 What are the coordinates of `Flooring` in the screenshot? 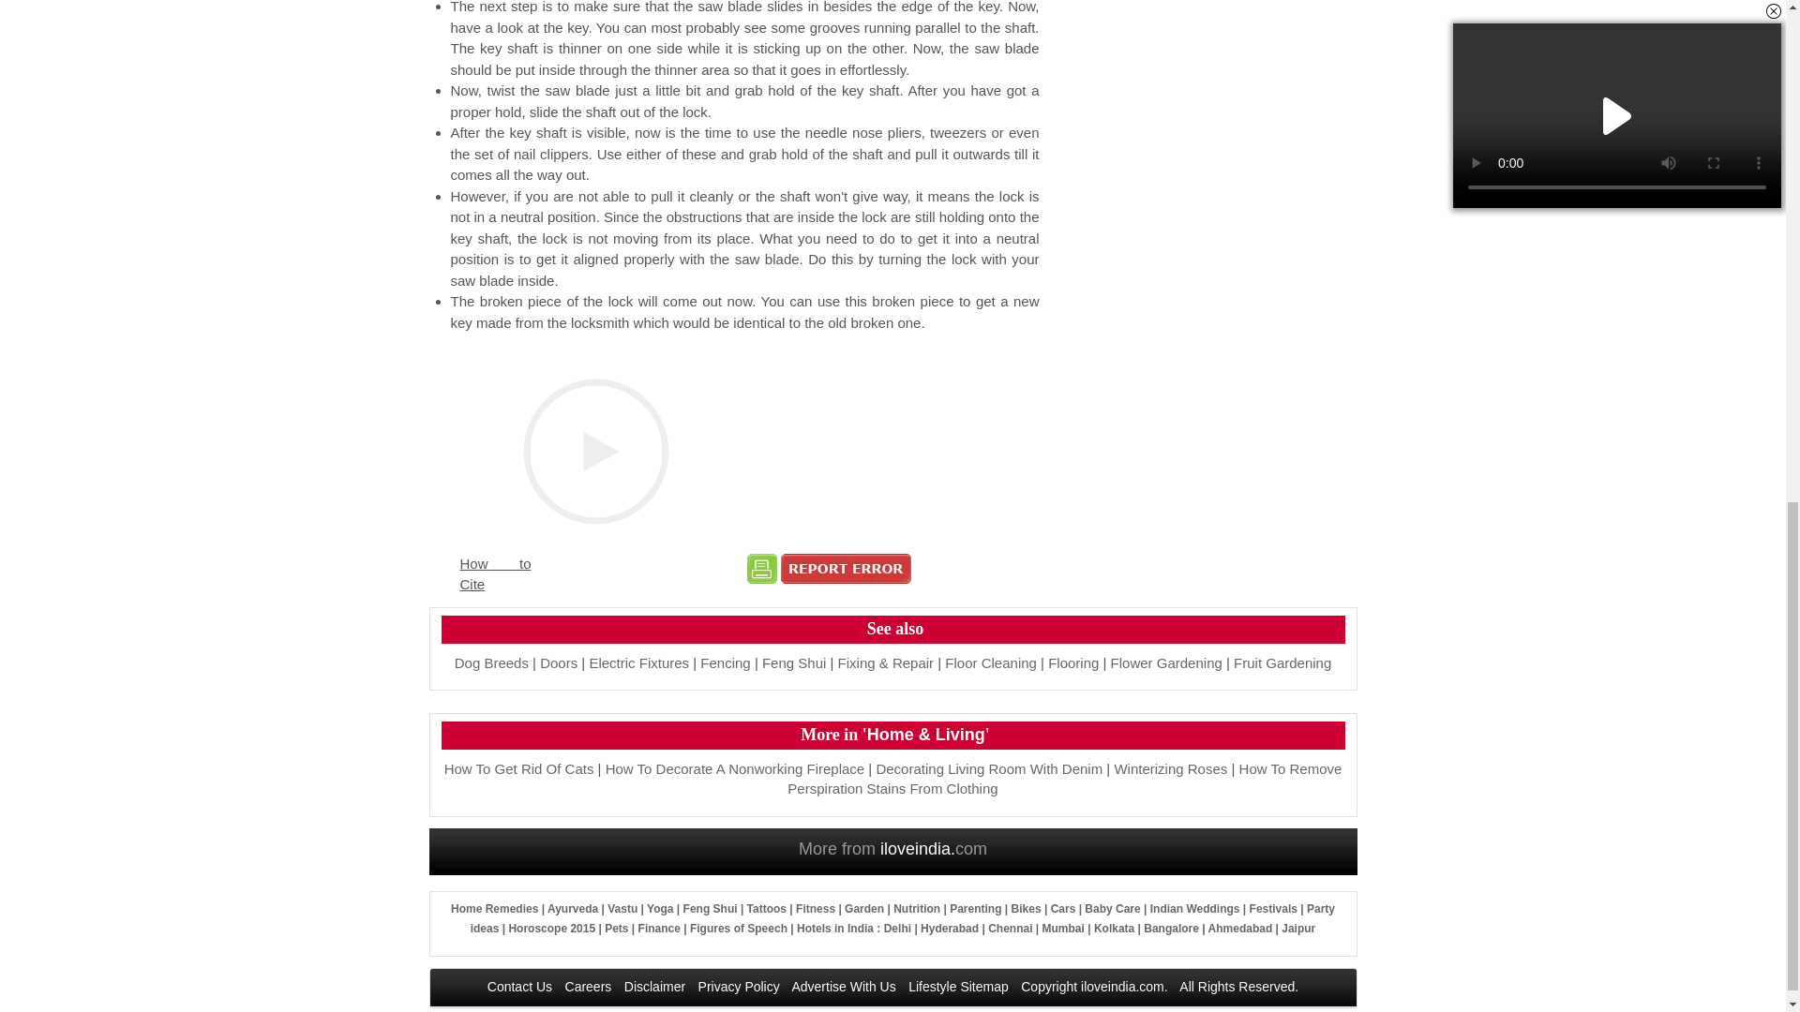 It's located at (1072, 662).